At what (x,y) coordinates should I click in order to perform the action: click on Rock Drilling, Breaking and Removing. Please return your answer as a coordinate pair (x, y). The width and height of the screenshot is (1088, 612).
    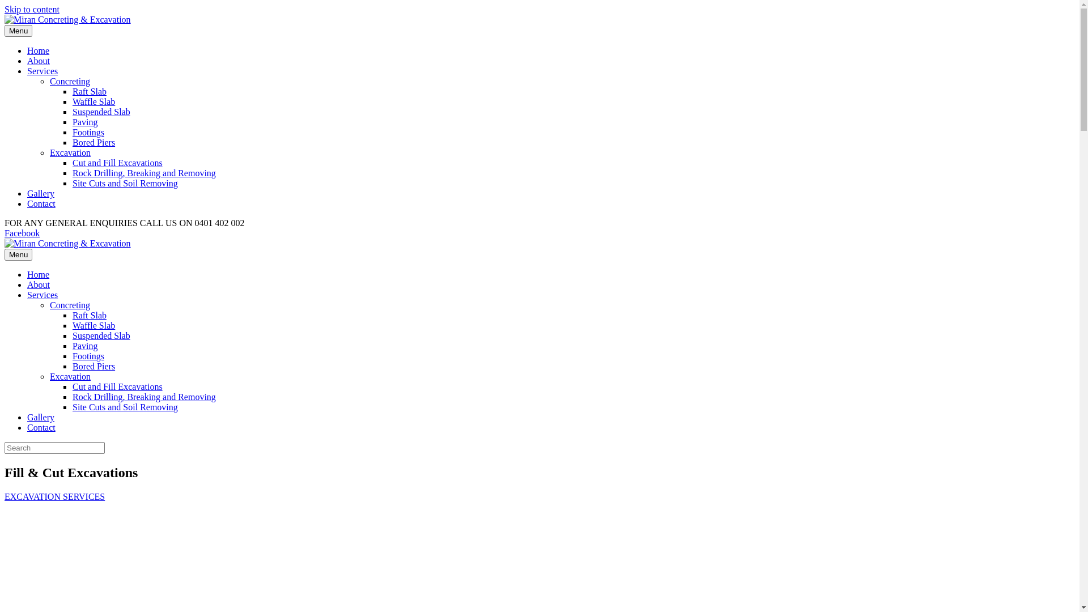
    Looking at the image, I should click on (144, 397).